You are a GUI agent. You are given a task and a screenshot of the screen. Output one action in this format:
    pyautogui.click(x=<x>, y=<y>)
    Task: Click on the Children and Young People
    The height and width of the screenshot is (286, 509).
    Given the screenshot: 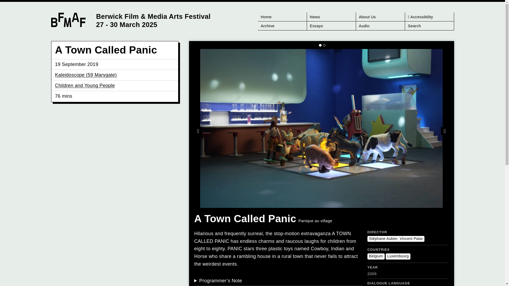 What is the action you would take?
    pyautogui.click(x=85, y=85)
    